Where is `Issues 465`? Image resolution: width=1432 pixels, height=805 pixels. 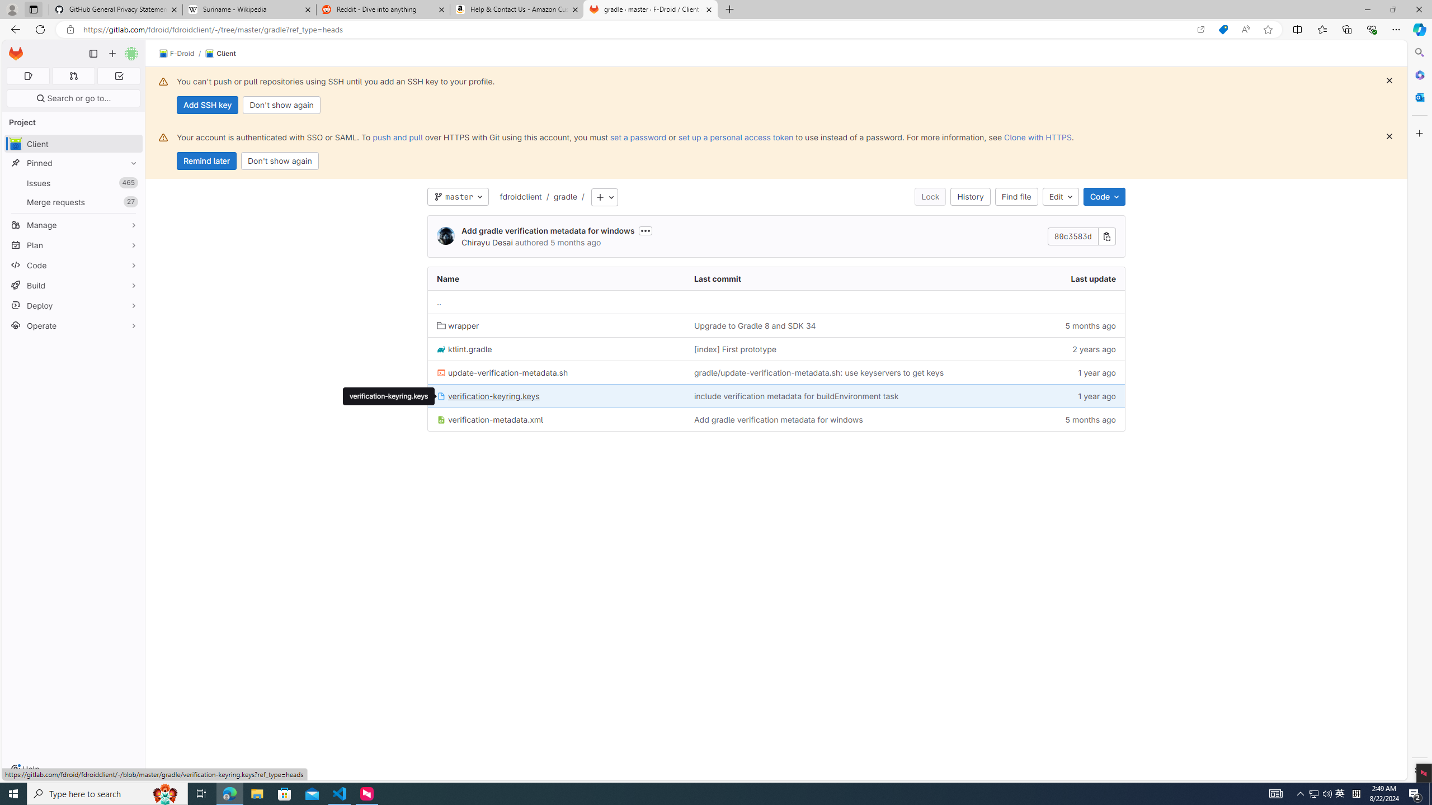
Issues 465 is located at coordinates (74, 183).